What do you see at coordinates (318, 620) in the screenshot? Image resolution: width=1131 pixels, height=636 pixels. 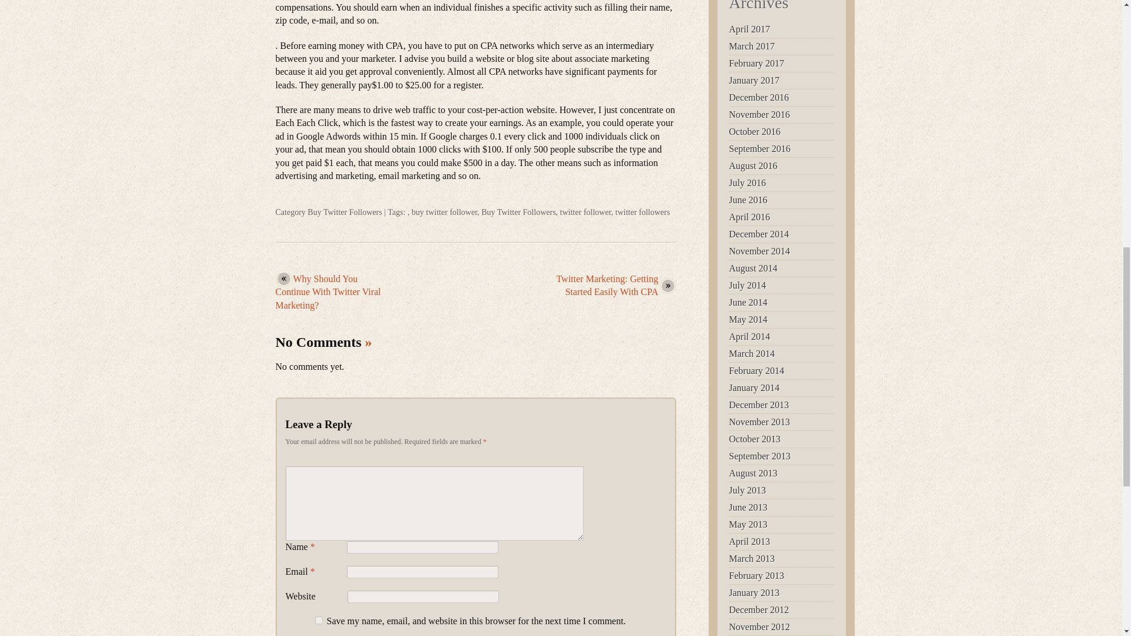 I see `yes` at bounding box center [318, 620].